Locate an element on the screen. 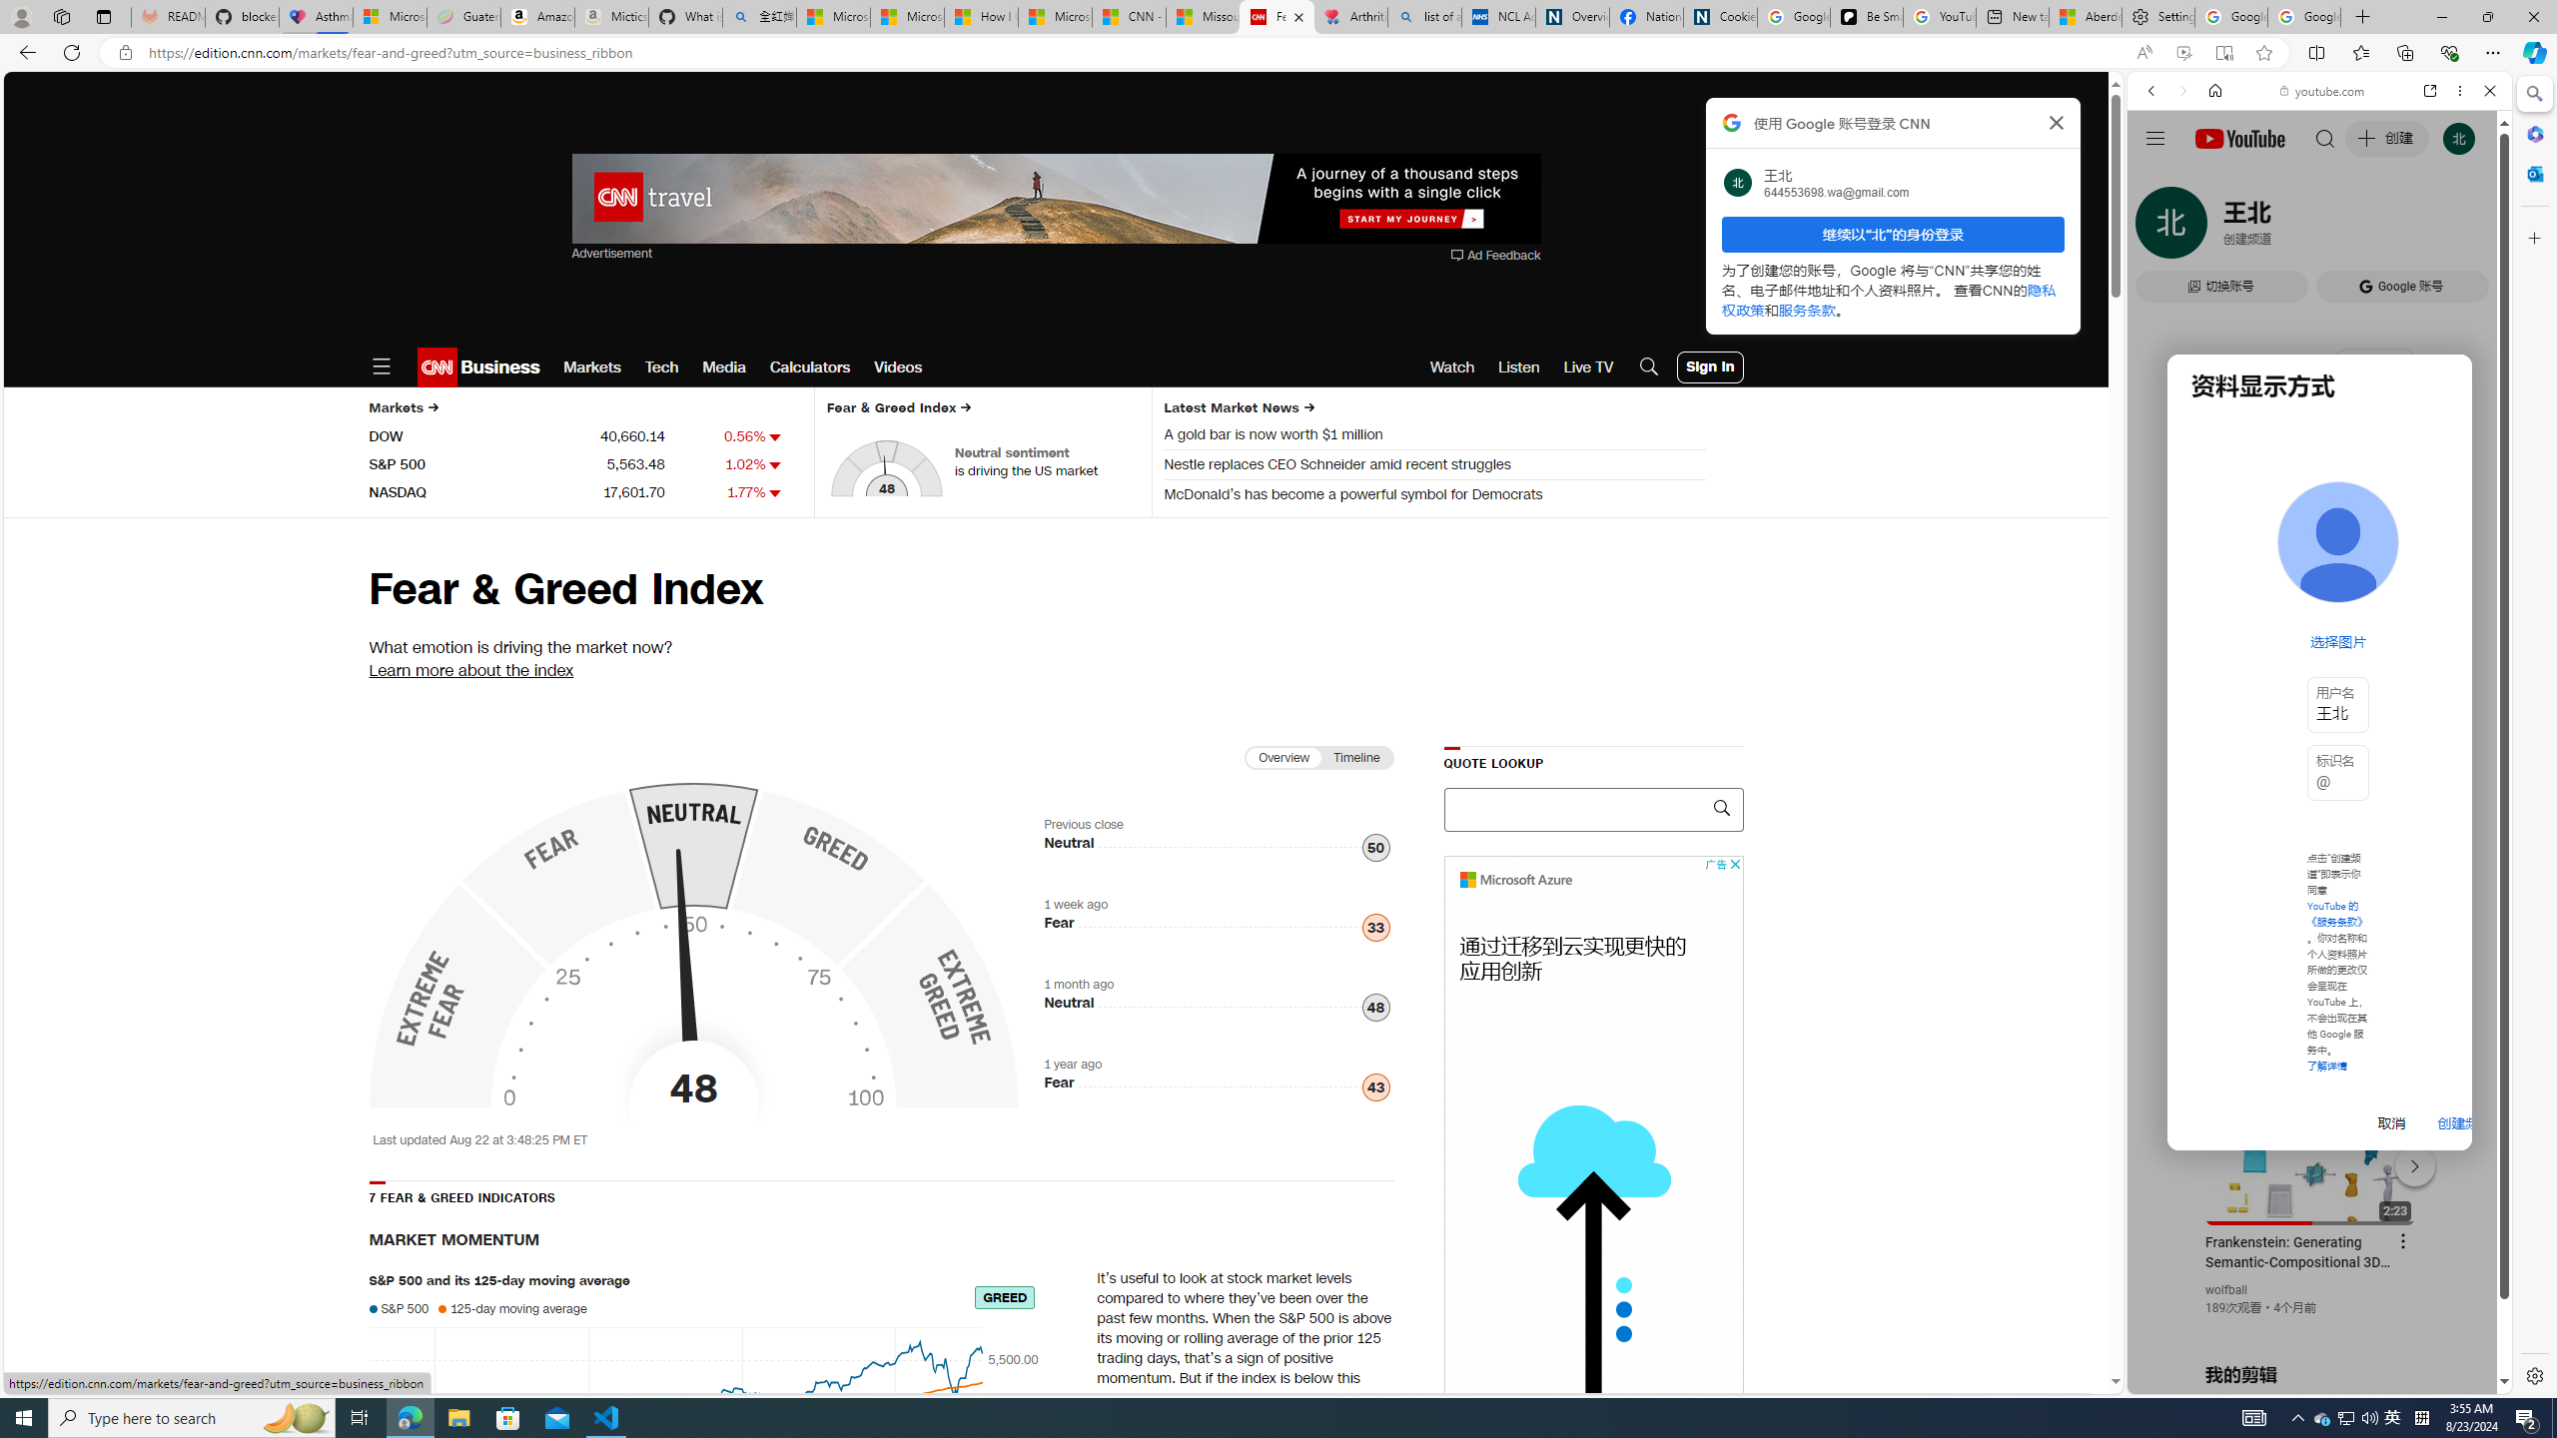 The width and height of the screenshot is (2557, 1438). Search videos from youtube.com is located at coordinates (2283, 657).